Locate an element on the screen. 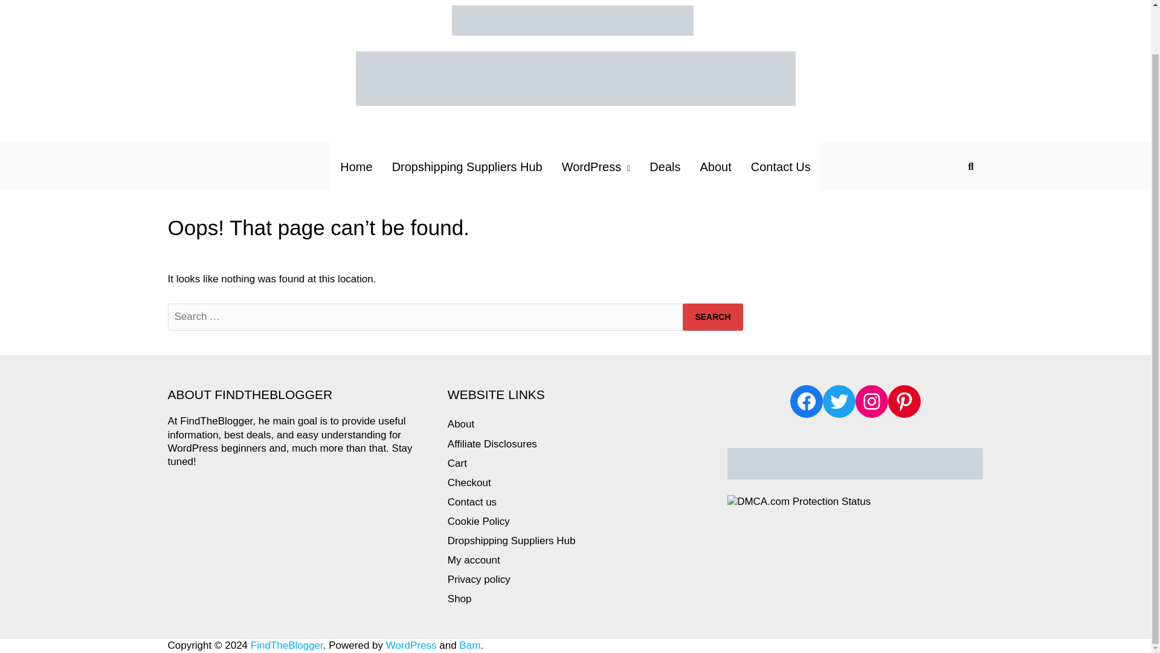  FindTheBlogger is located at coordinates (286, 645).